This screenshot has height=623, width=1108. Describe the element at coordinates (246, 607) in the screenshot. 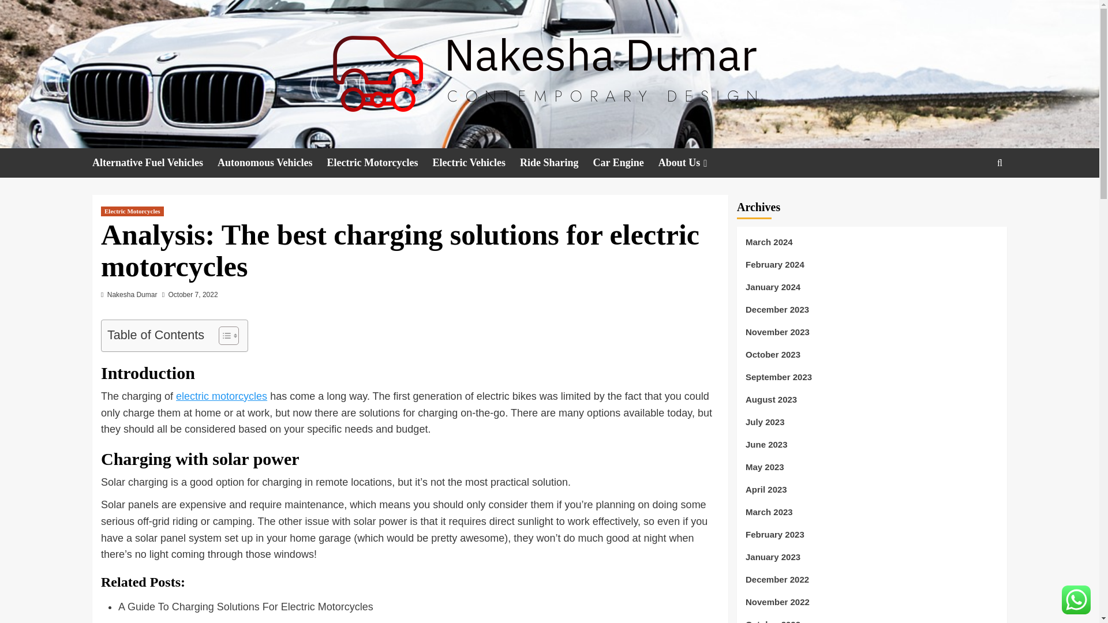

I see `A Guide To Charging Solutions For Electric Motorcycles` at that location.